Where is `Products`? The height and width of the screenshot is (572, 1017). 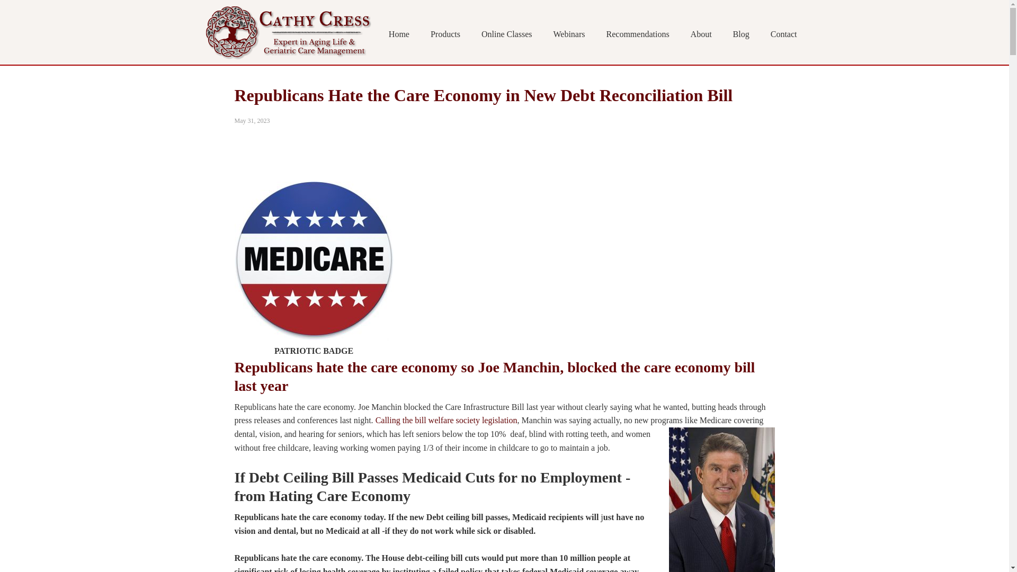 Products is located at coordinates (445, 35).